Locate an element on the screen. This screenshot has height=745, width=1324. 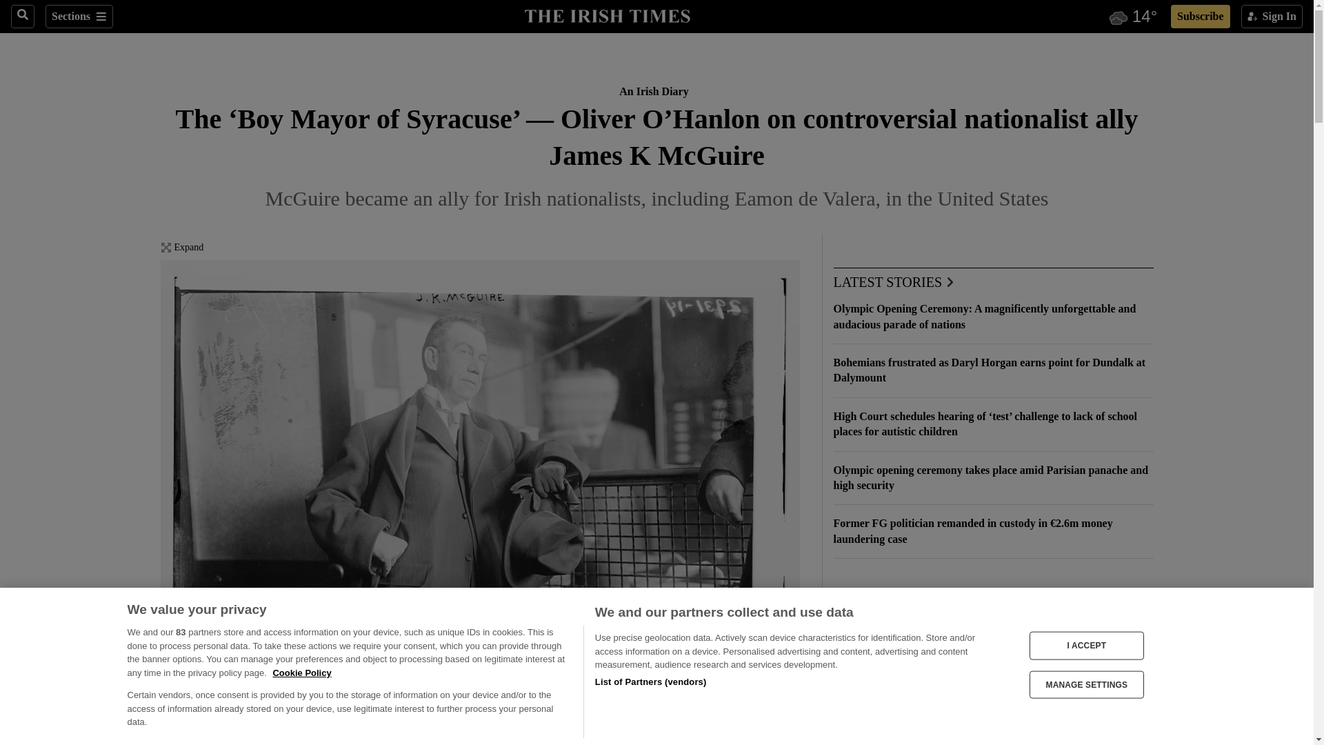
The Irish Times is located at coordinates (607, 14).